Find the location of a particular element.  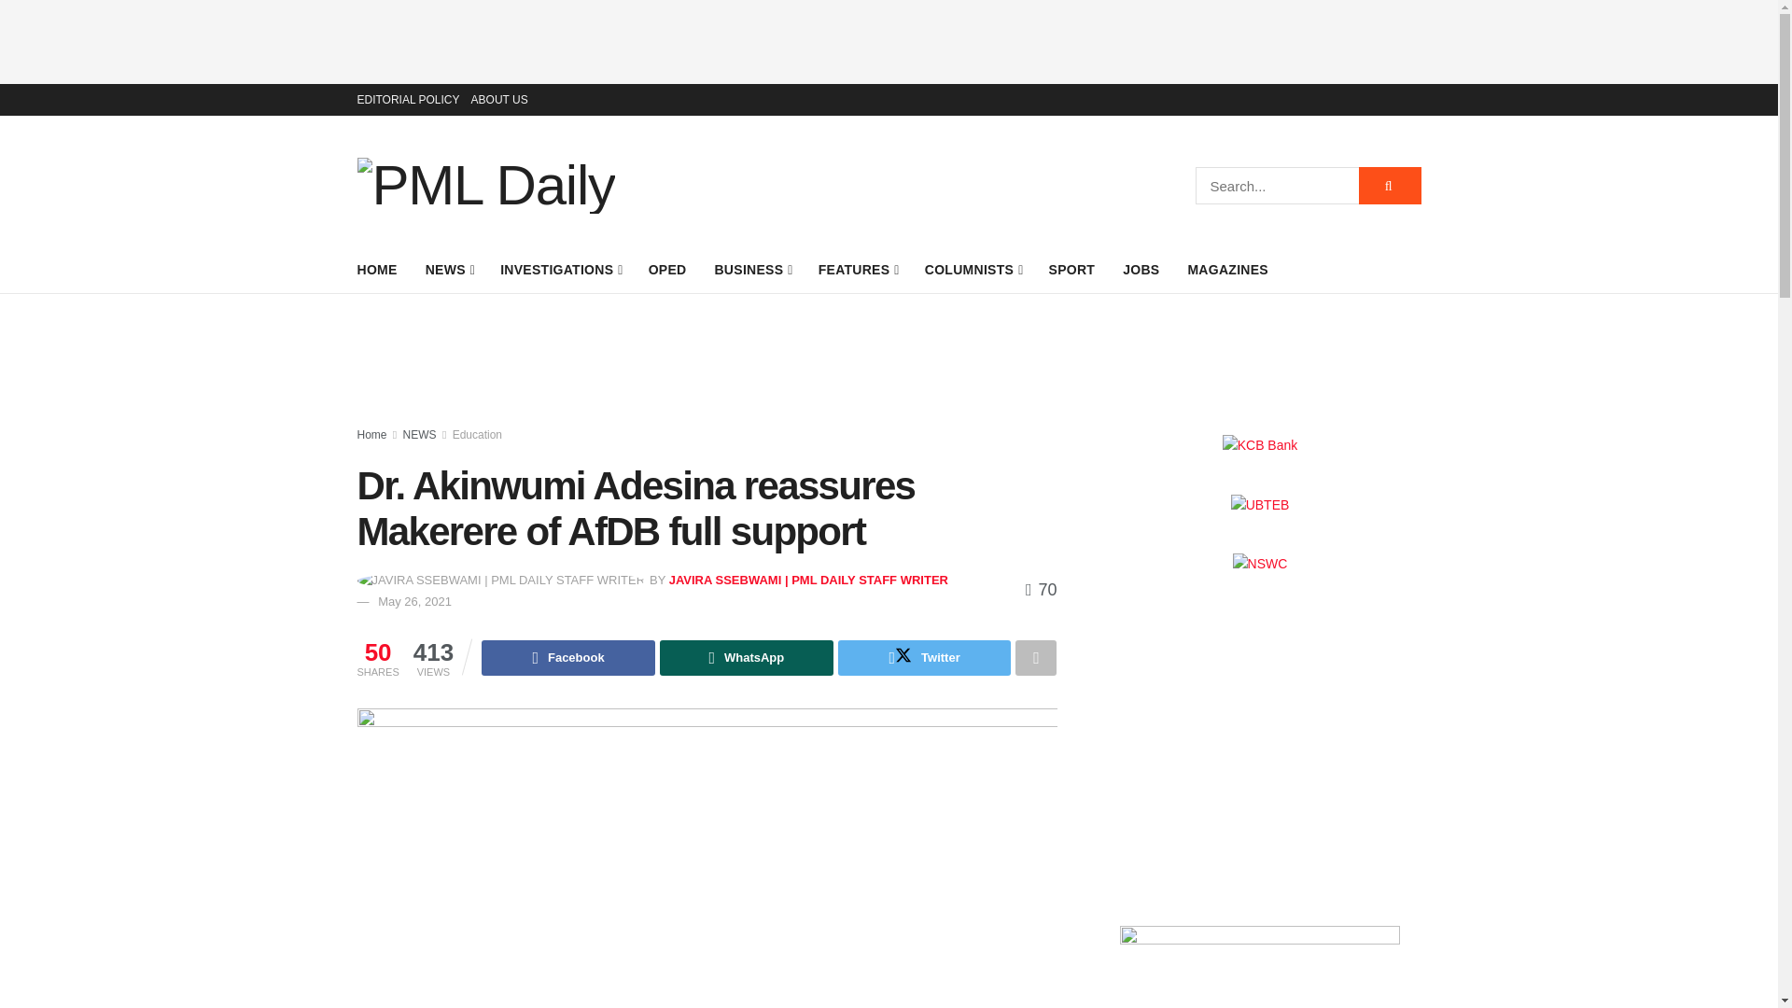

MAGAZINES is located at coordinates (1227, 270).